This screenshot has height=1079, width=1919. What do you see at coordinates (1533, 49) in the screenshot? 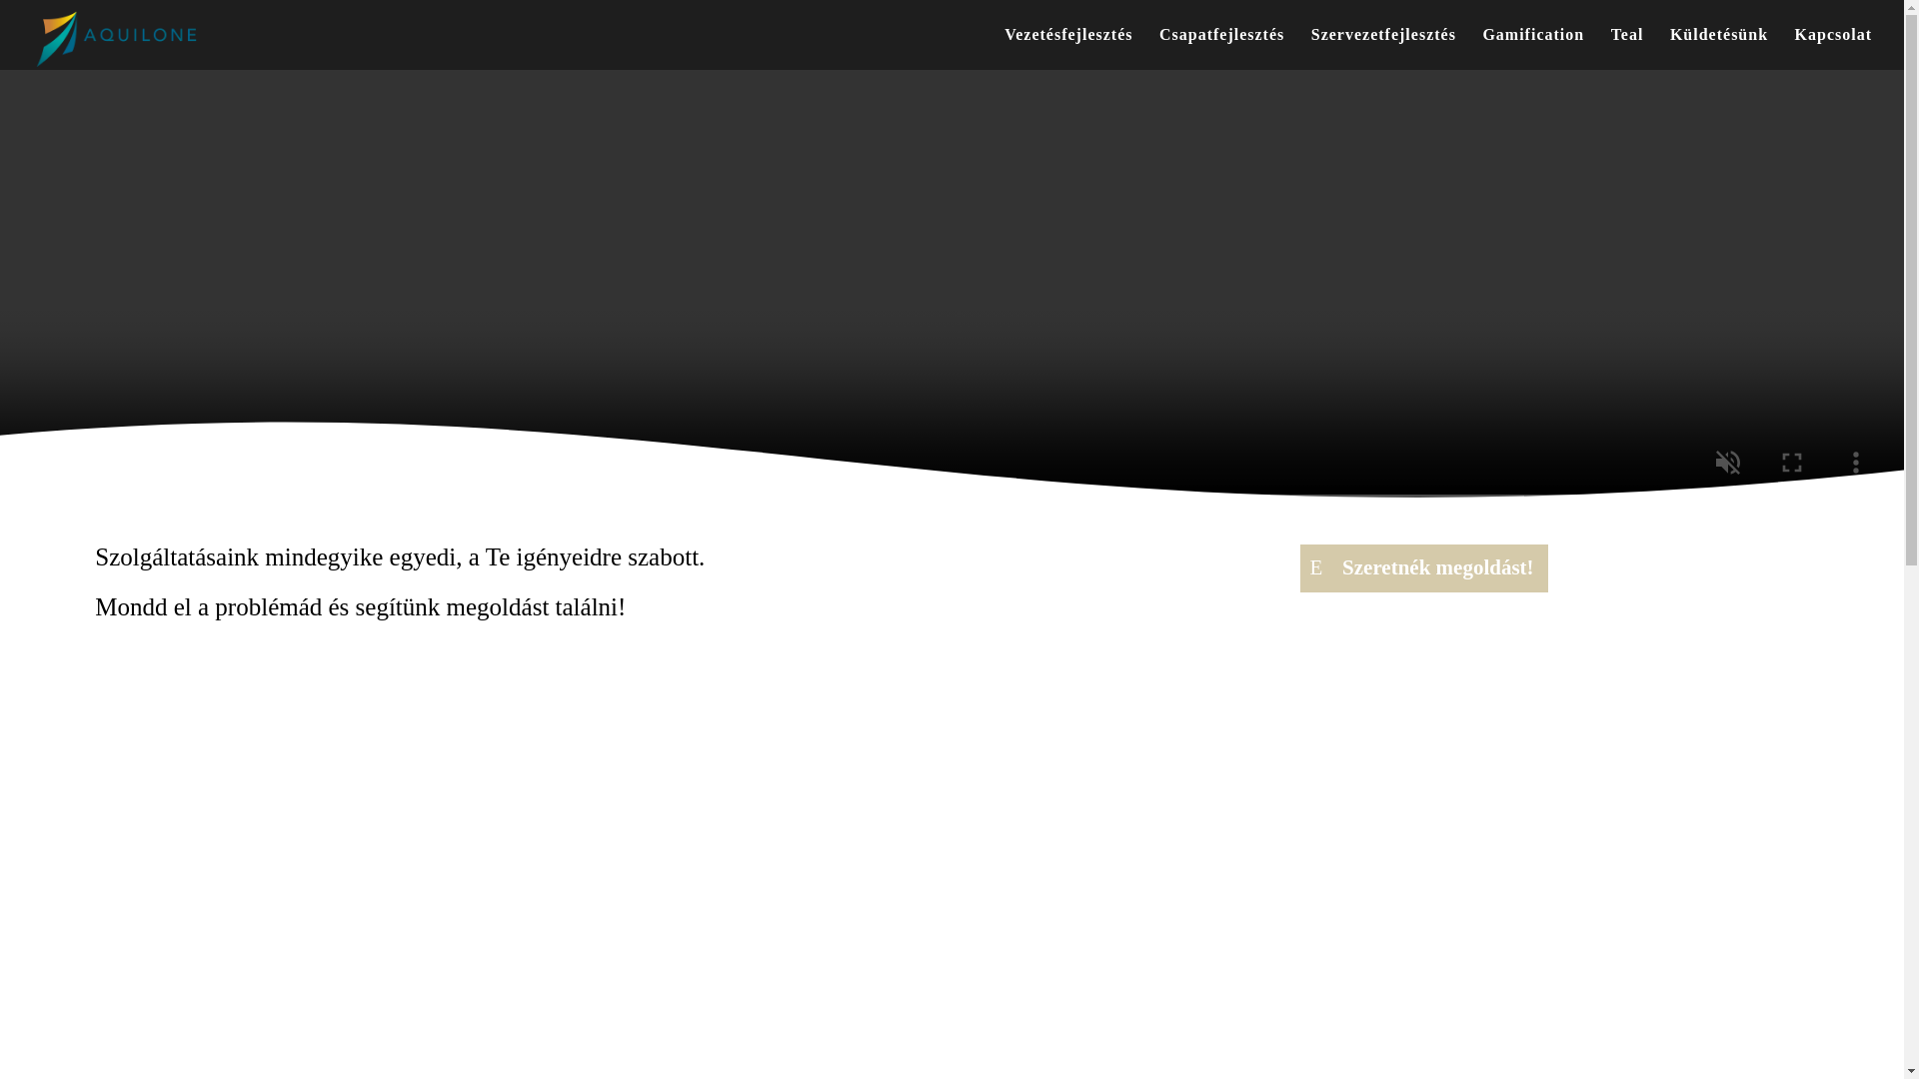
I see `Gamification` at bounding box center [1533, 49].